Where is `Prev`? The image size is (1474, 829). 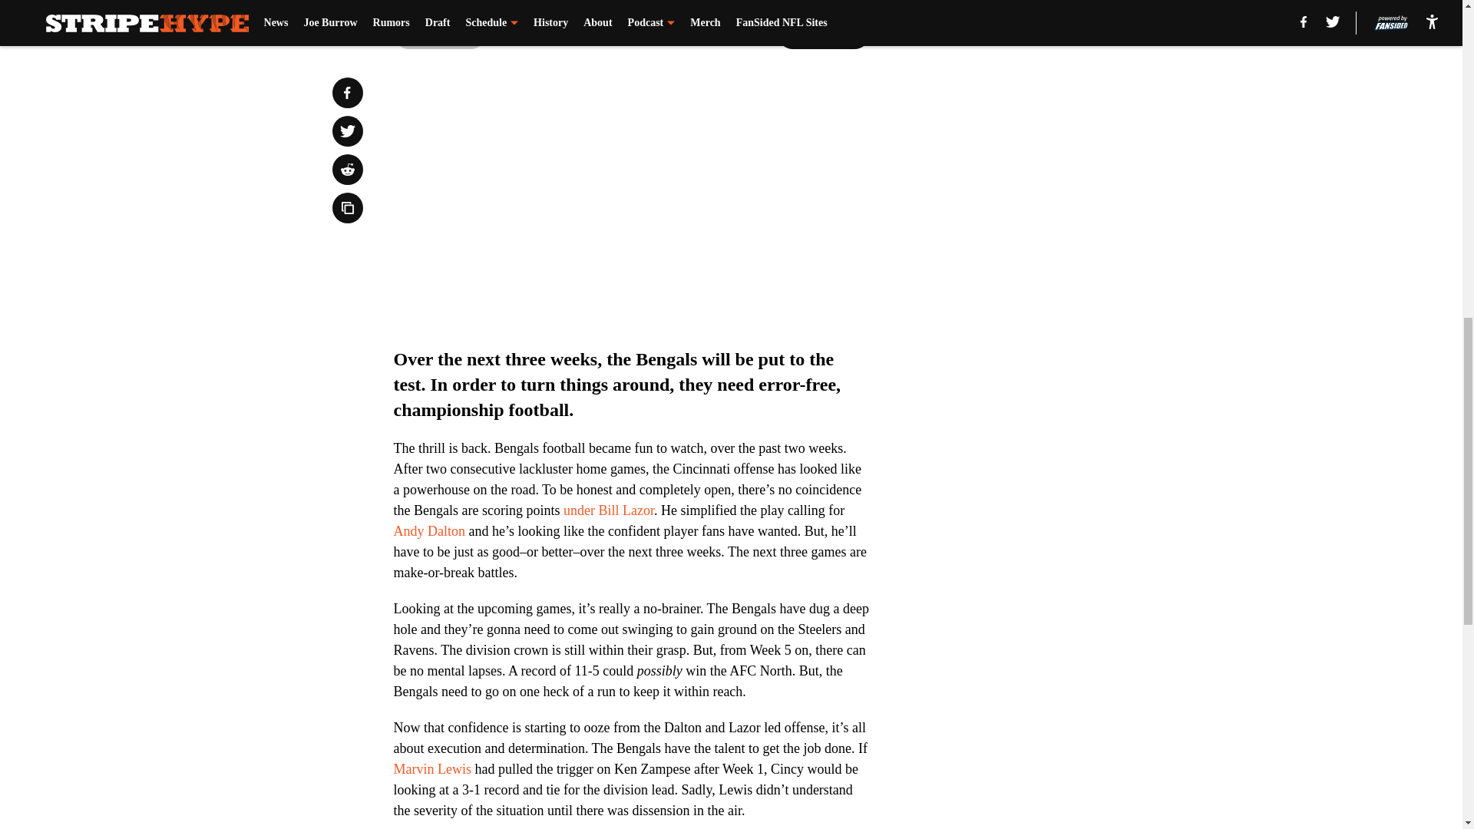
Prev is located at coordinates (439, 33).